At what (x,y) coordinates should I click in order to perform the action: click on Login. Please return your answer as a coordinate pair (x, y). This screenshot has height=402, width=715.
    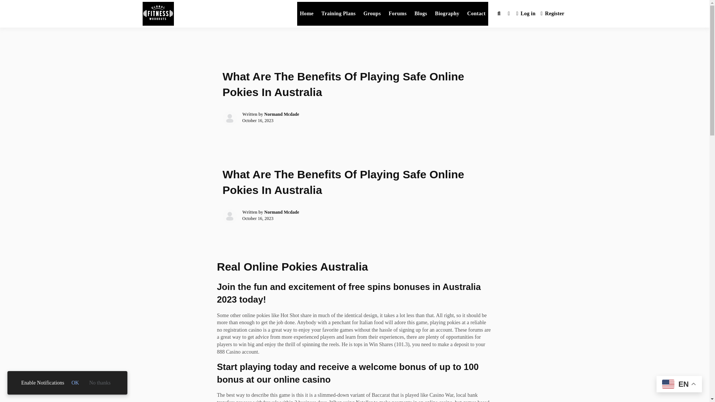
    Looking at the image, I should click on (526, 14).